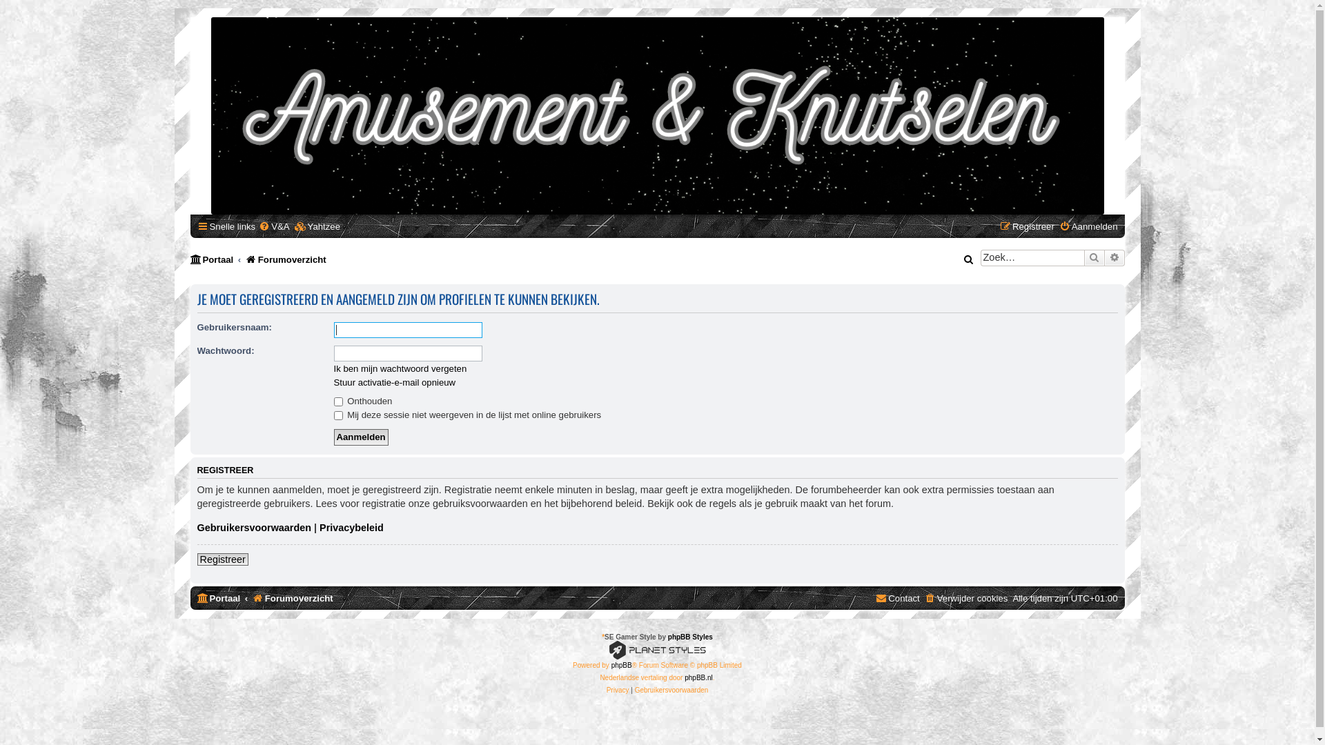 The height and width of the screenshot is (745, 1325). Describe the element at coordinates (226, 226) in the screenshot. I see `Snelle links` at that location.